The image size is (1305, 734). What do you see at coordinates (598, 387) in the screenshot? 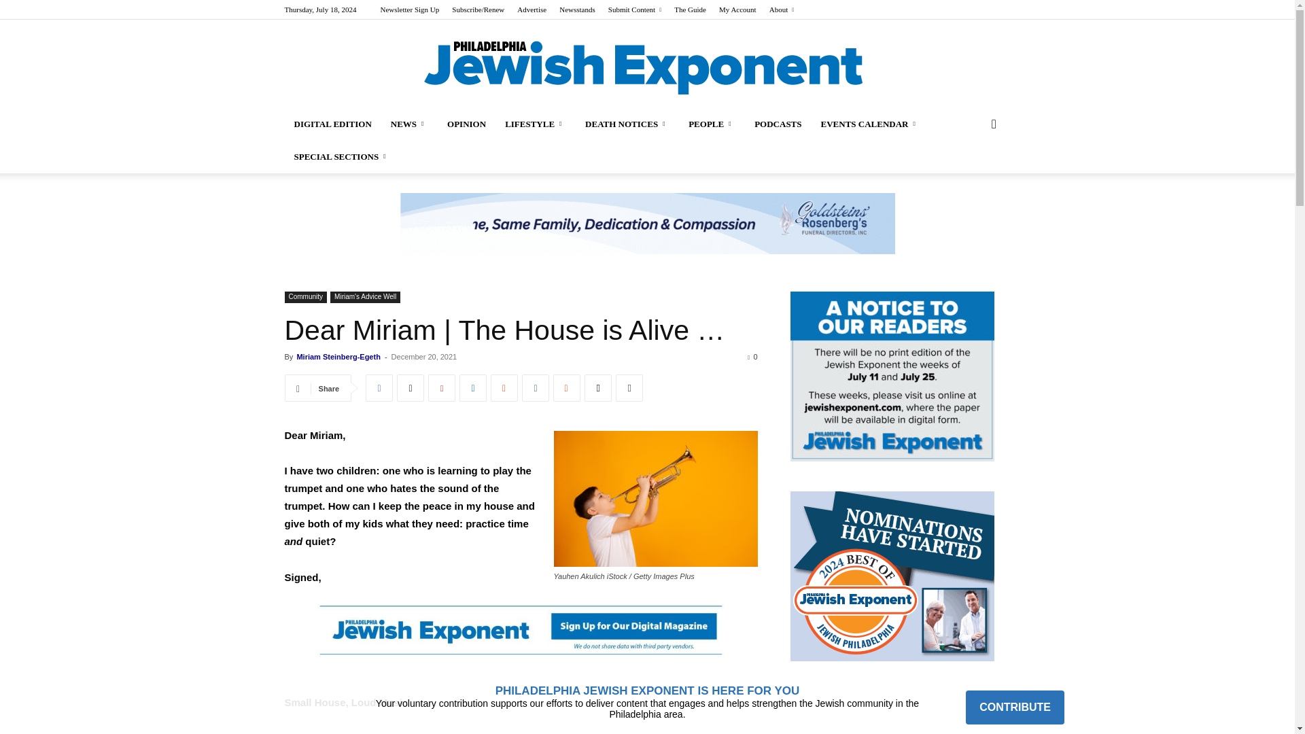
I see `Email` at bounding box center [598, 387].